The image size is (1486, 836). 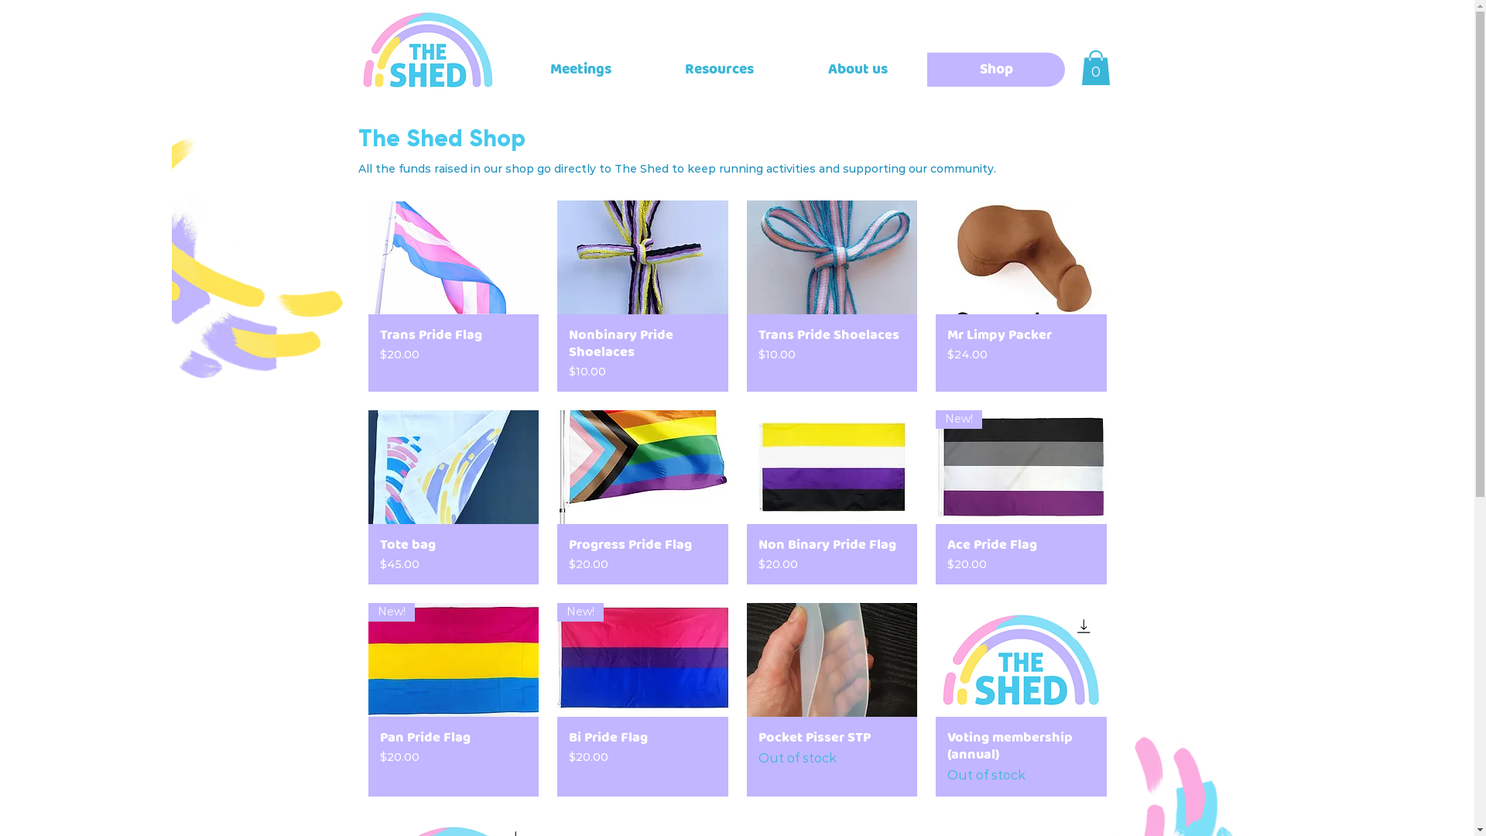 What do you see at coordinates (642, 757) in the screenshot?
I see `Bi Pride Flag
Price
$20.00` at bounding box center [642, 757].